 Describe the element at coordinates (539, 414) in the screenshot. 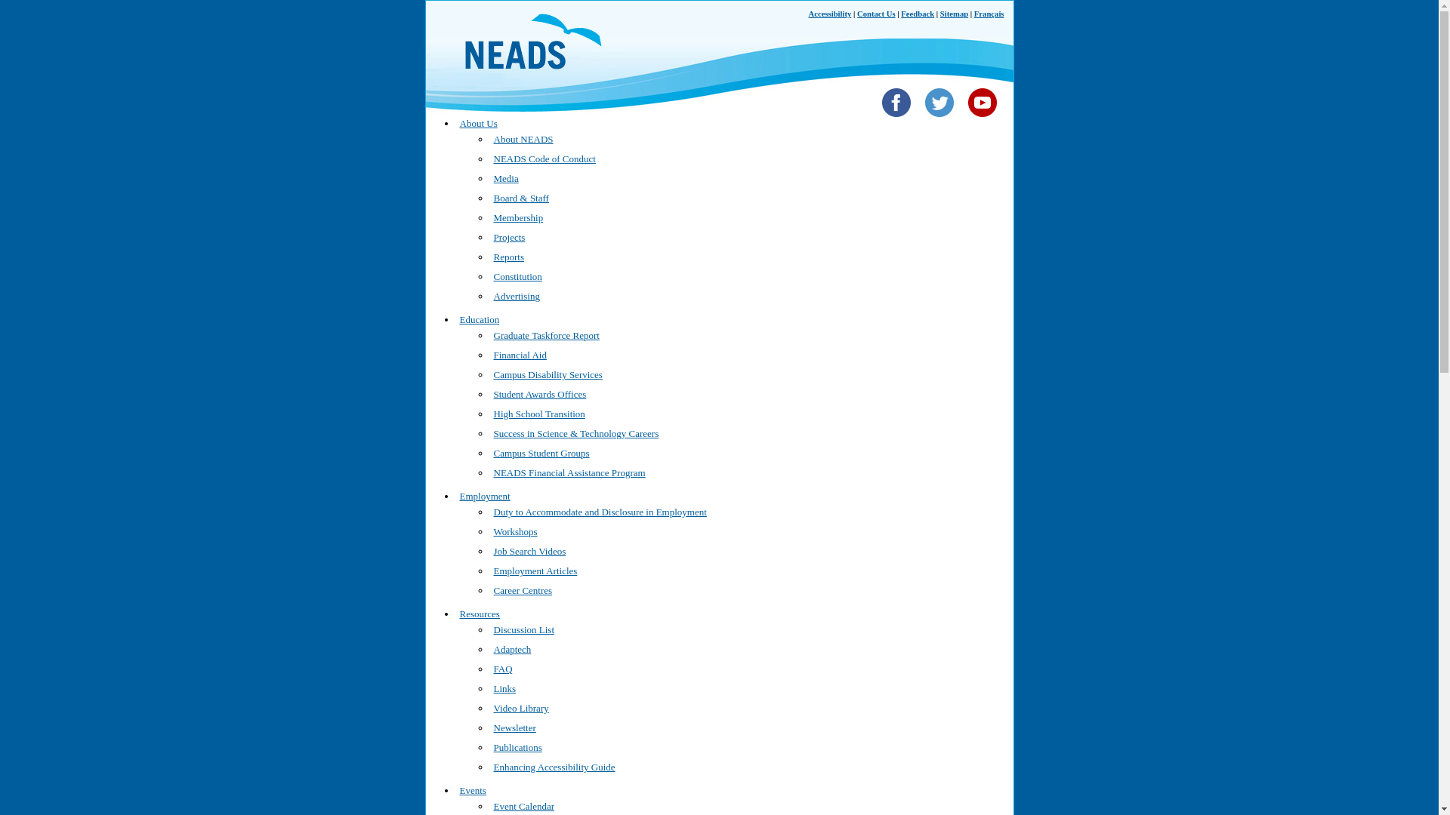

I see `High School Transition` at that location.